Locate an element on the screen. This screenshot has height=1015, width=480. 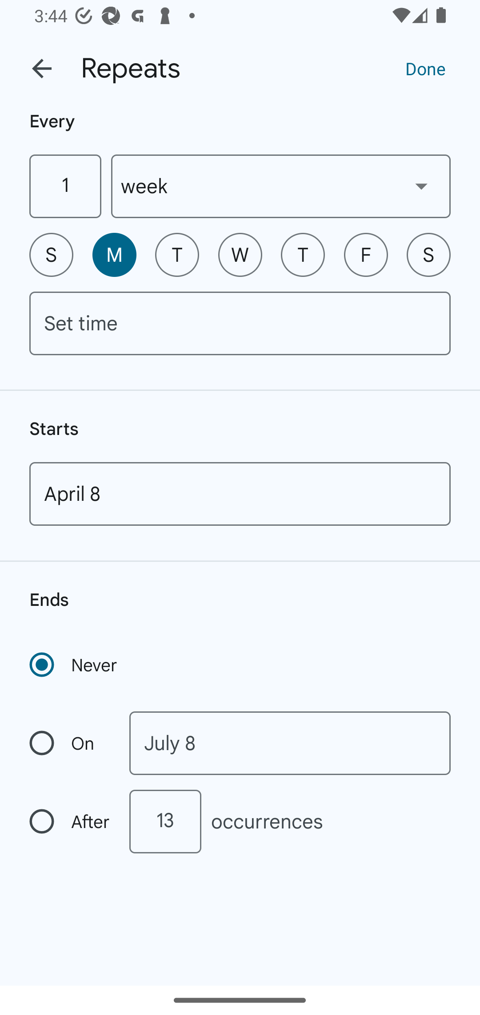
13 is located at coordinates (165, 821).